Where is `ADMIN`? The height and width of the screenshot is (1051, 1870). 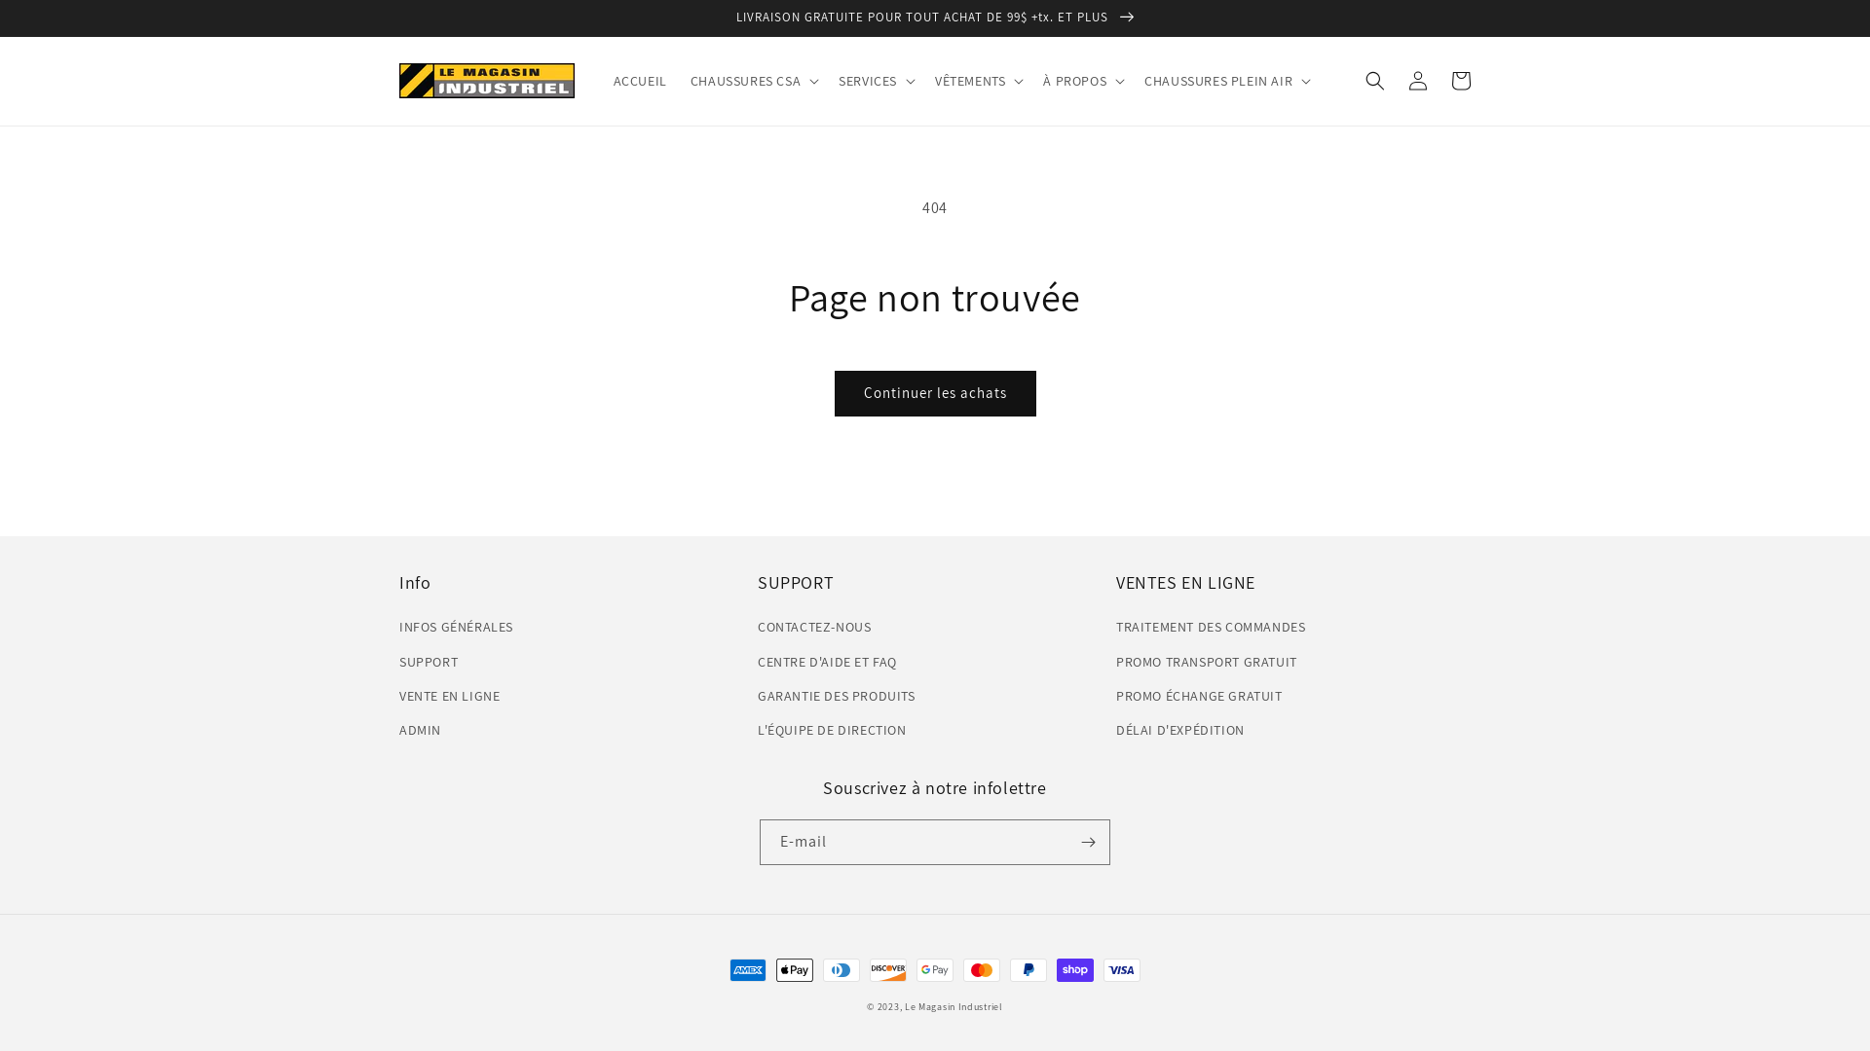
ADMIN is located at coordinates (421, 730).